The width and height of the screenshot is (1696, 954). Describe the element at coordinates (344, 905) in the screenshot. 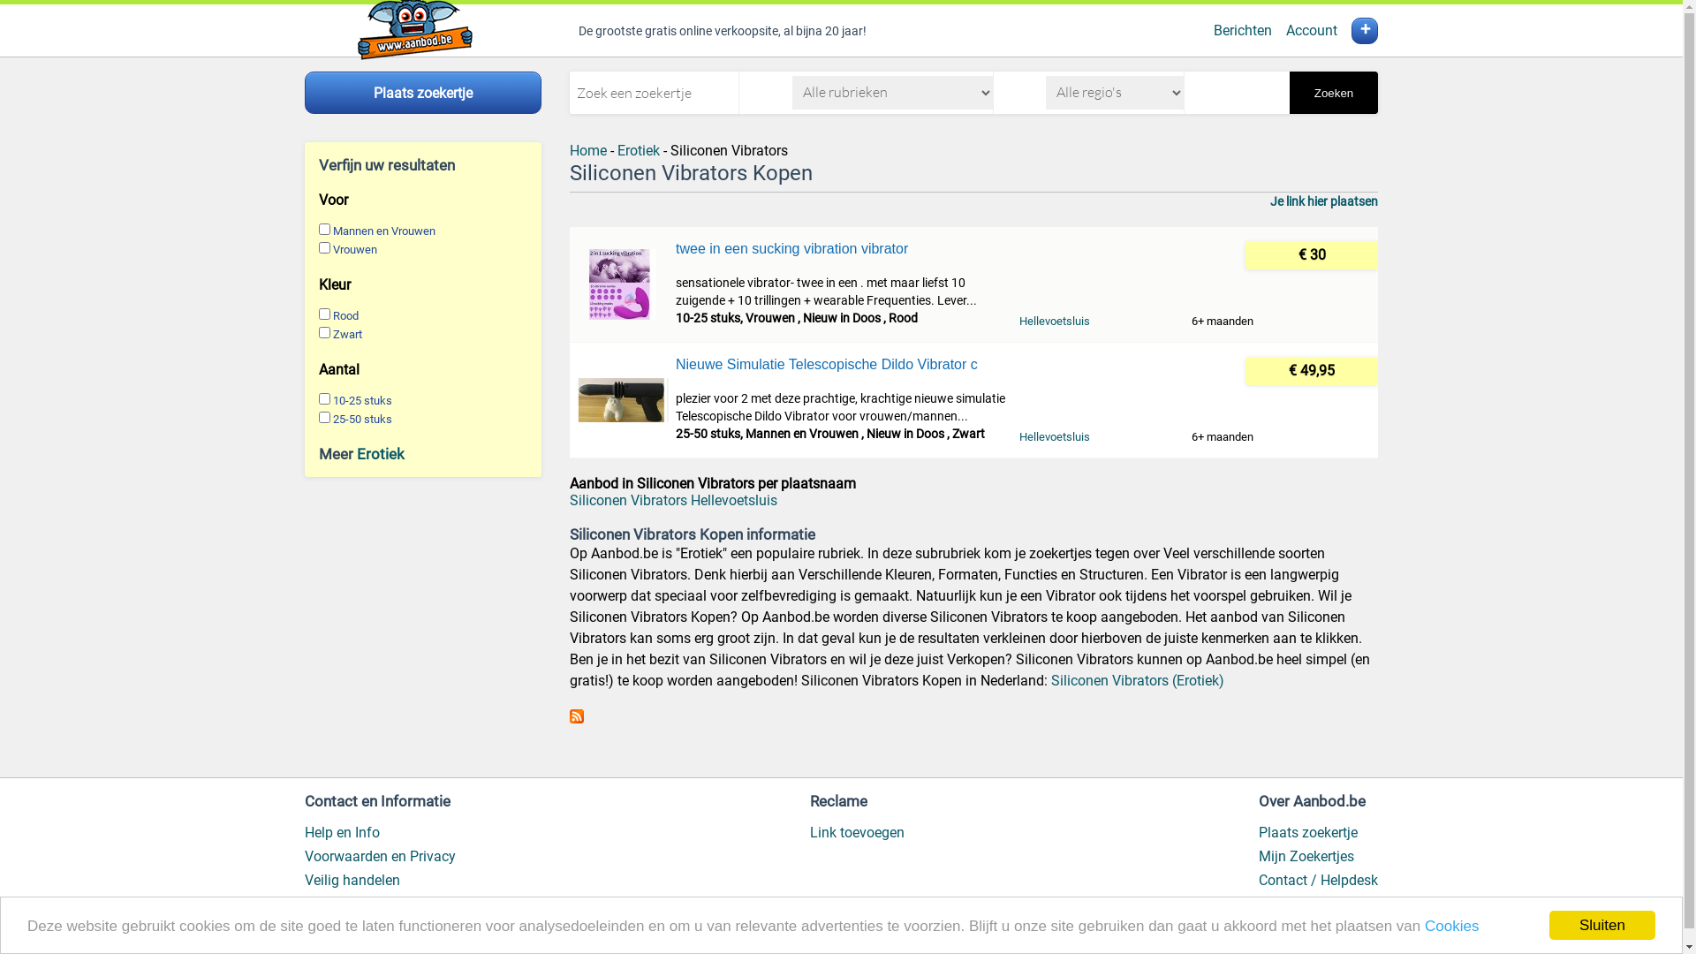

I see `Cookiebeleid` at that location.